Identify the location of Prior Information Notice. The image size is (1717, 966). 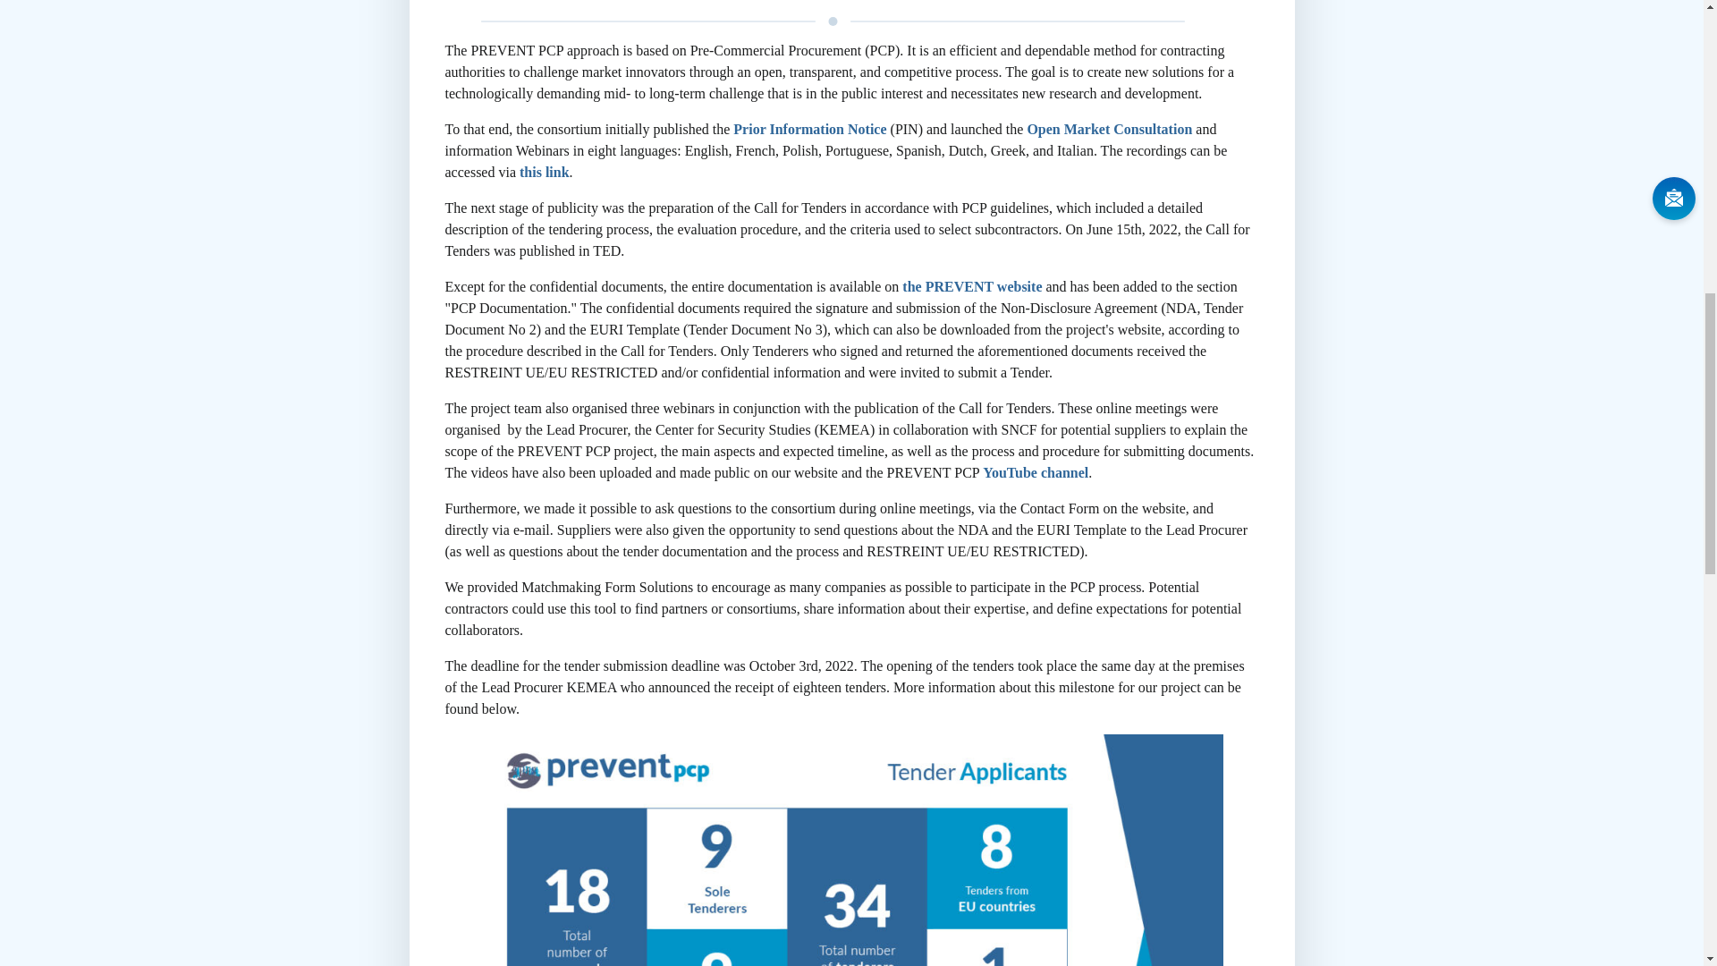
(808, 129).